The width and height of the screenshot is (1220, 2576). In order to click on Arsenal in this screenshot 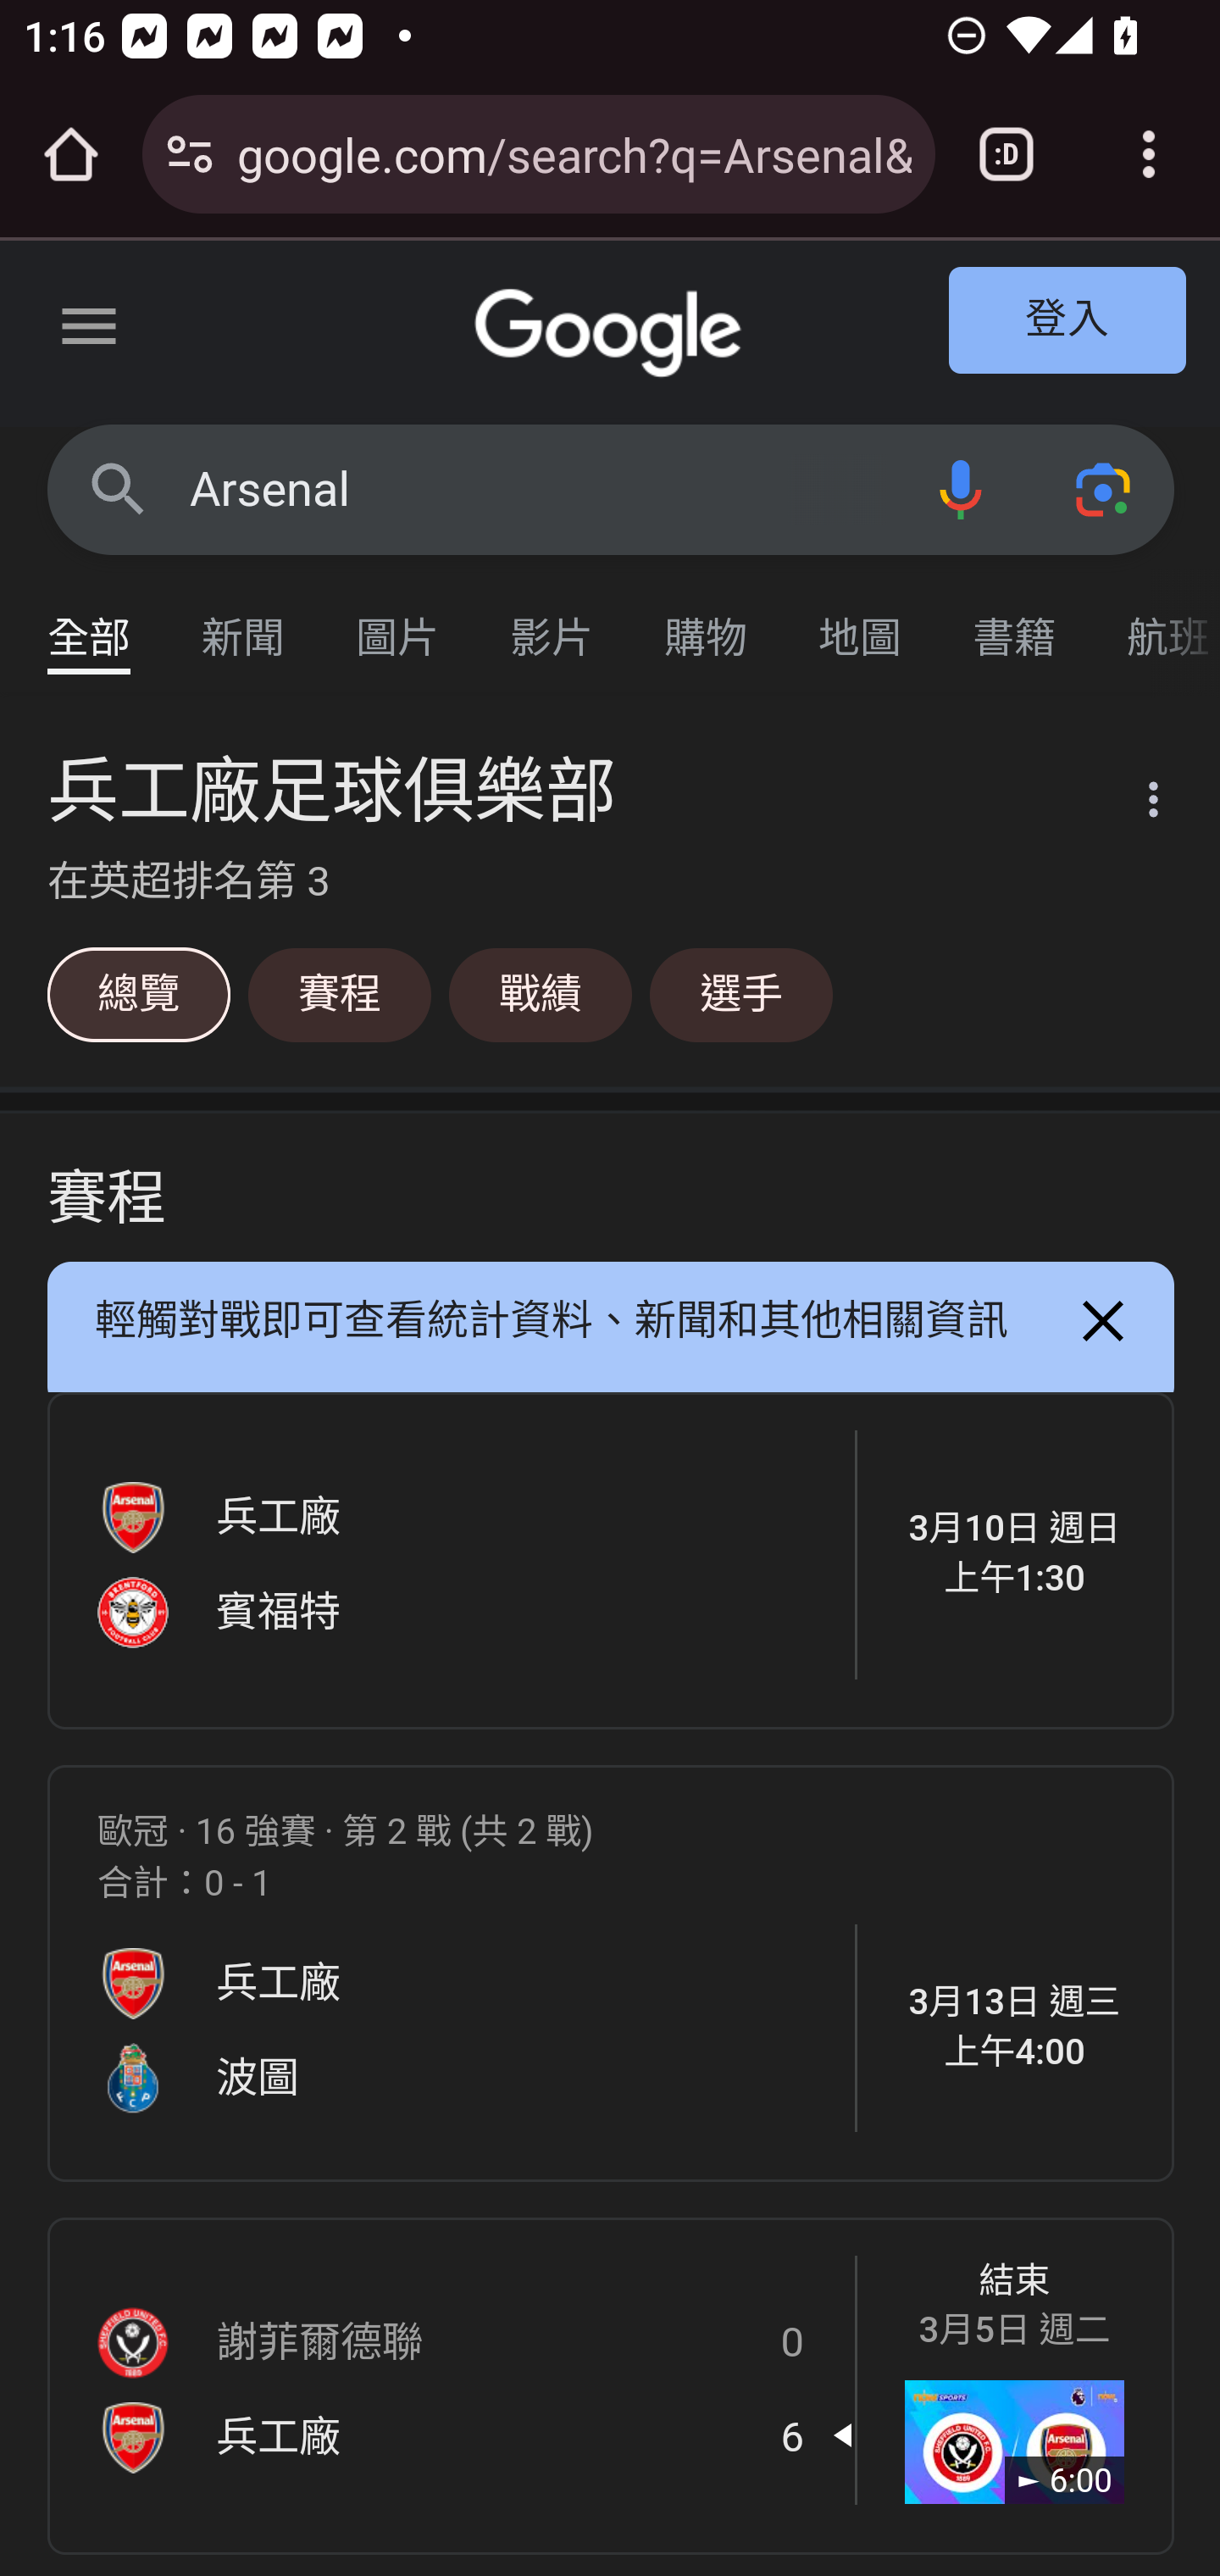, I will do `click(539, 490)`.